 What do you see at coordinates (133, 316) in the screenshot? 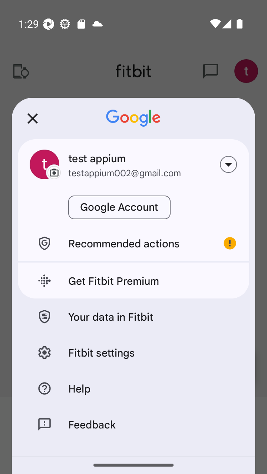
I see `Your data in Fitbit` at bounding box center [133, 316].